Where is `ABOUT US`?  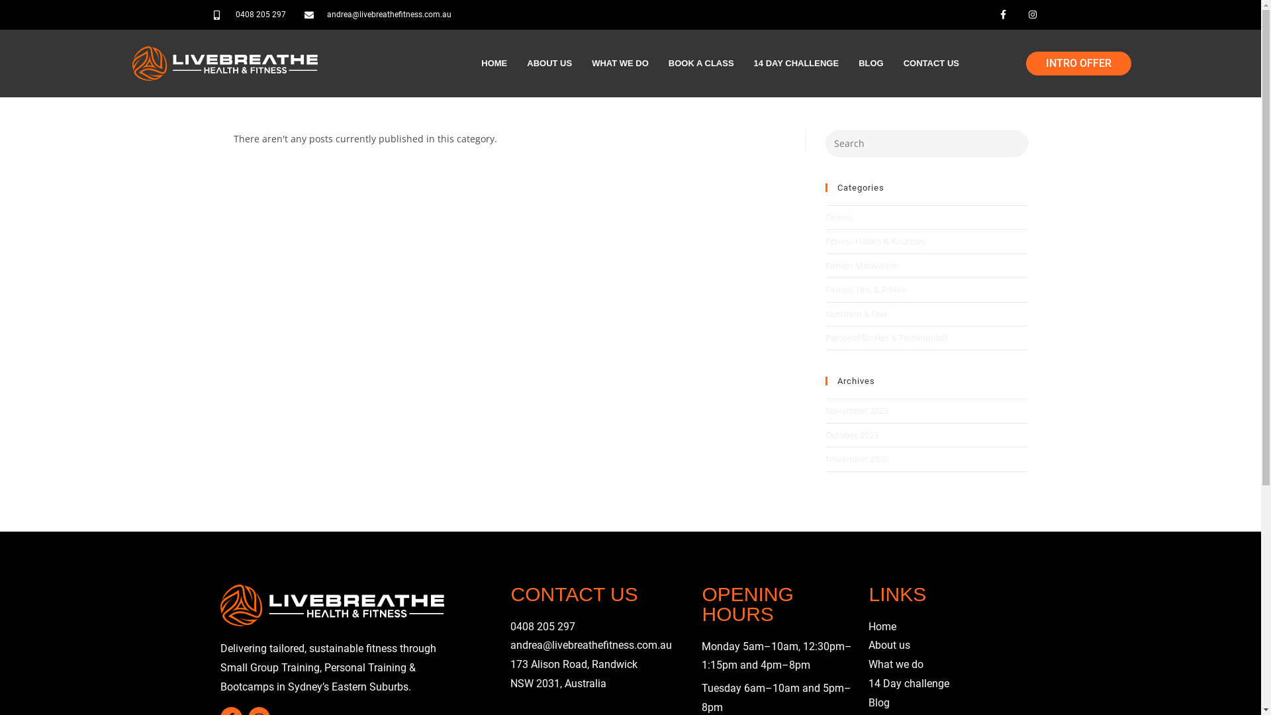 ABOUT US is located at coordinates (549, 64).